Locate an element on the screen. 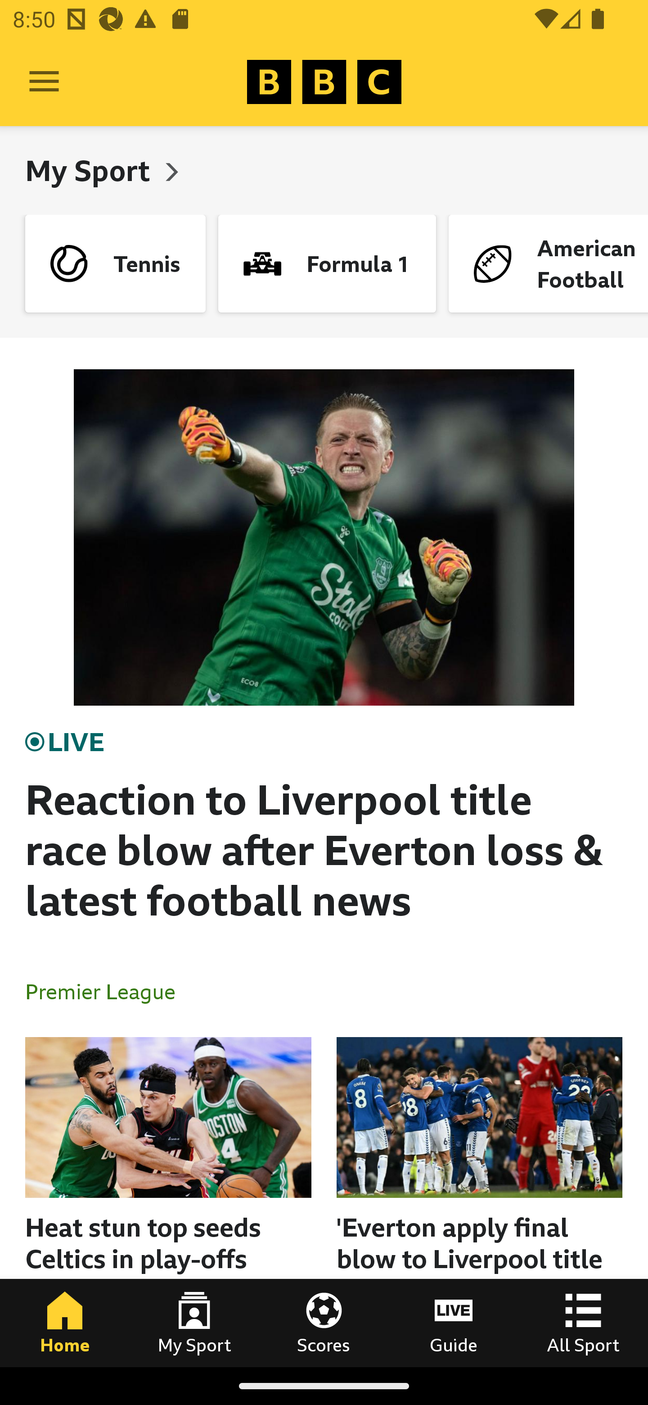  Open Menu is located at coordinates (44, 82).